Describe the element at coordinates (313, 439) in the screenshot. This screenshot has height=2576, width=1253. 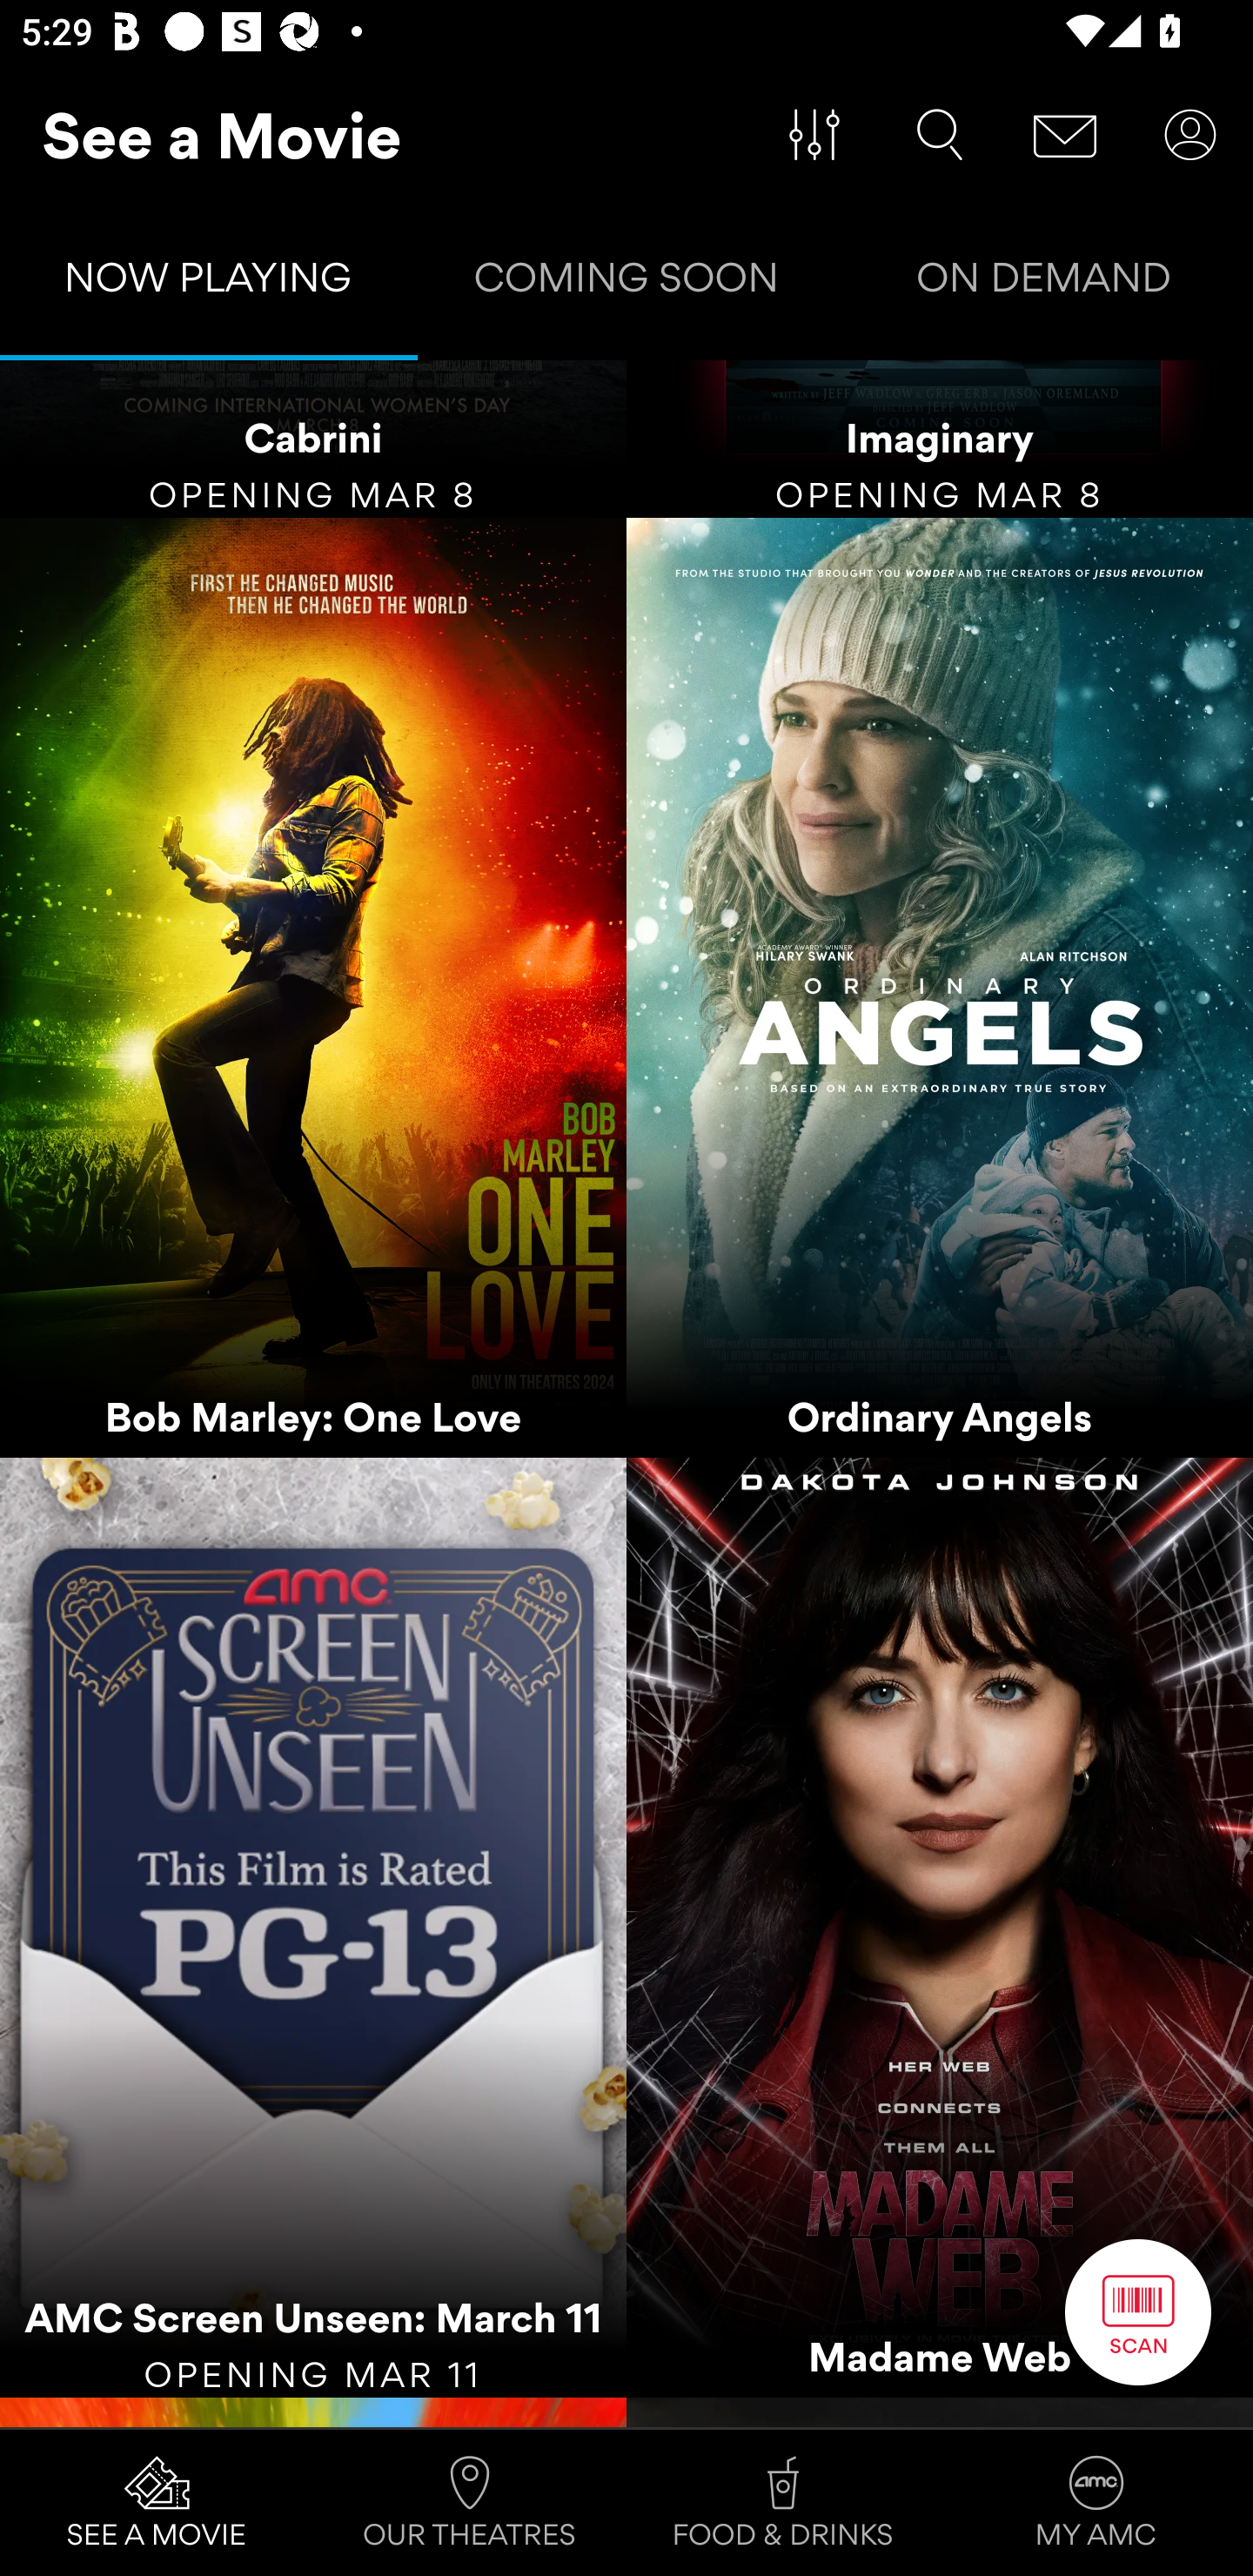
I see `Cabrini
OPENING MAR 8` at that location.